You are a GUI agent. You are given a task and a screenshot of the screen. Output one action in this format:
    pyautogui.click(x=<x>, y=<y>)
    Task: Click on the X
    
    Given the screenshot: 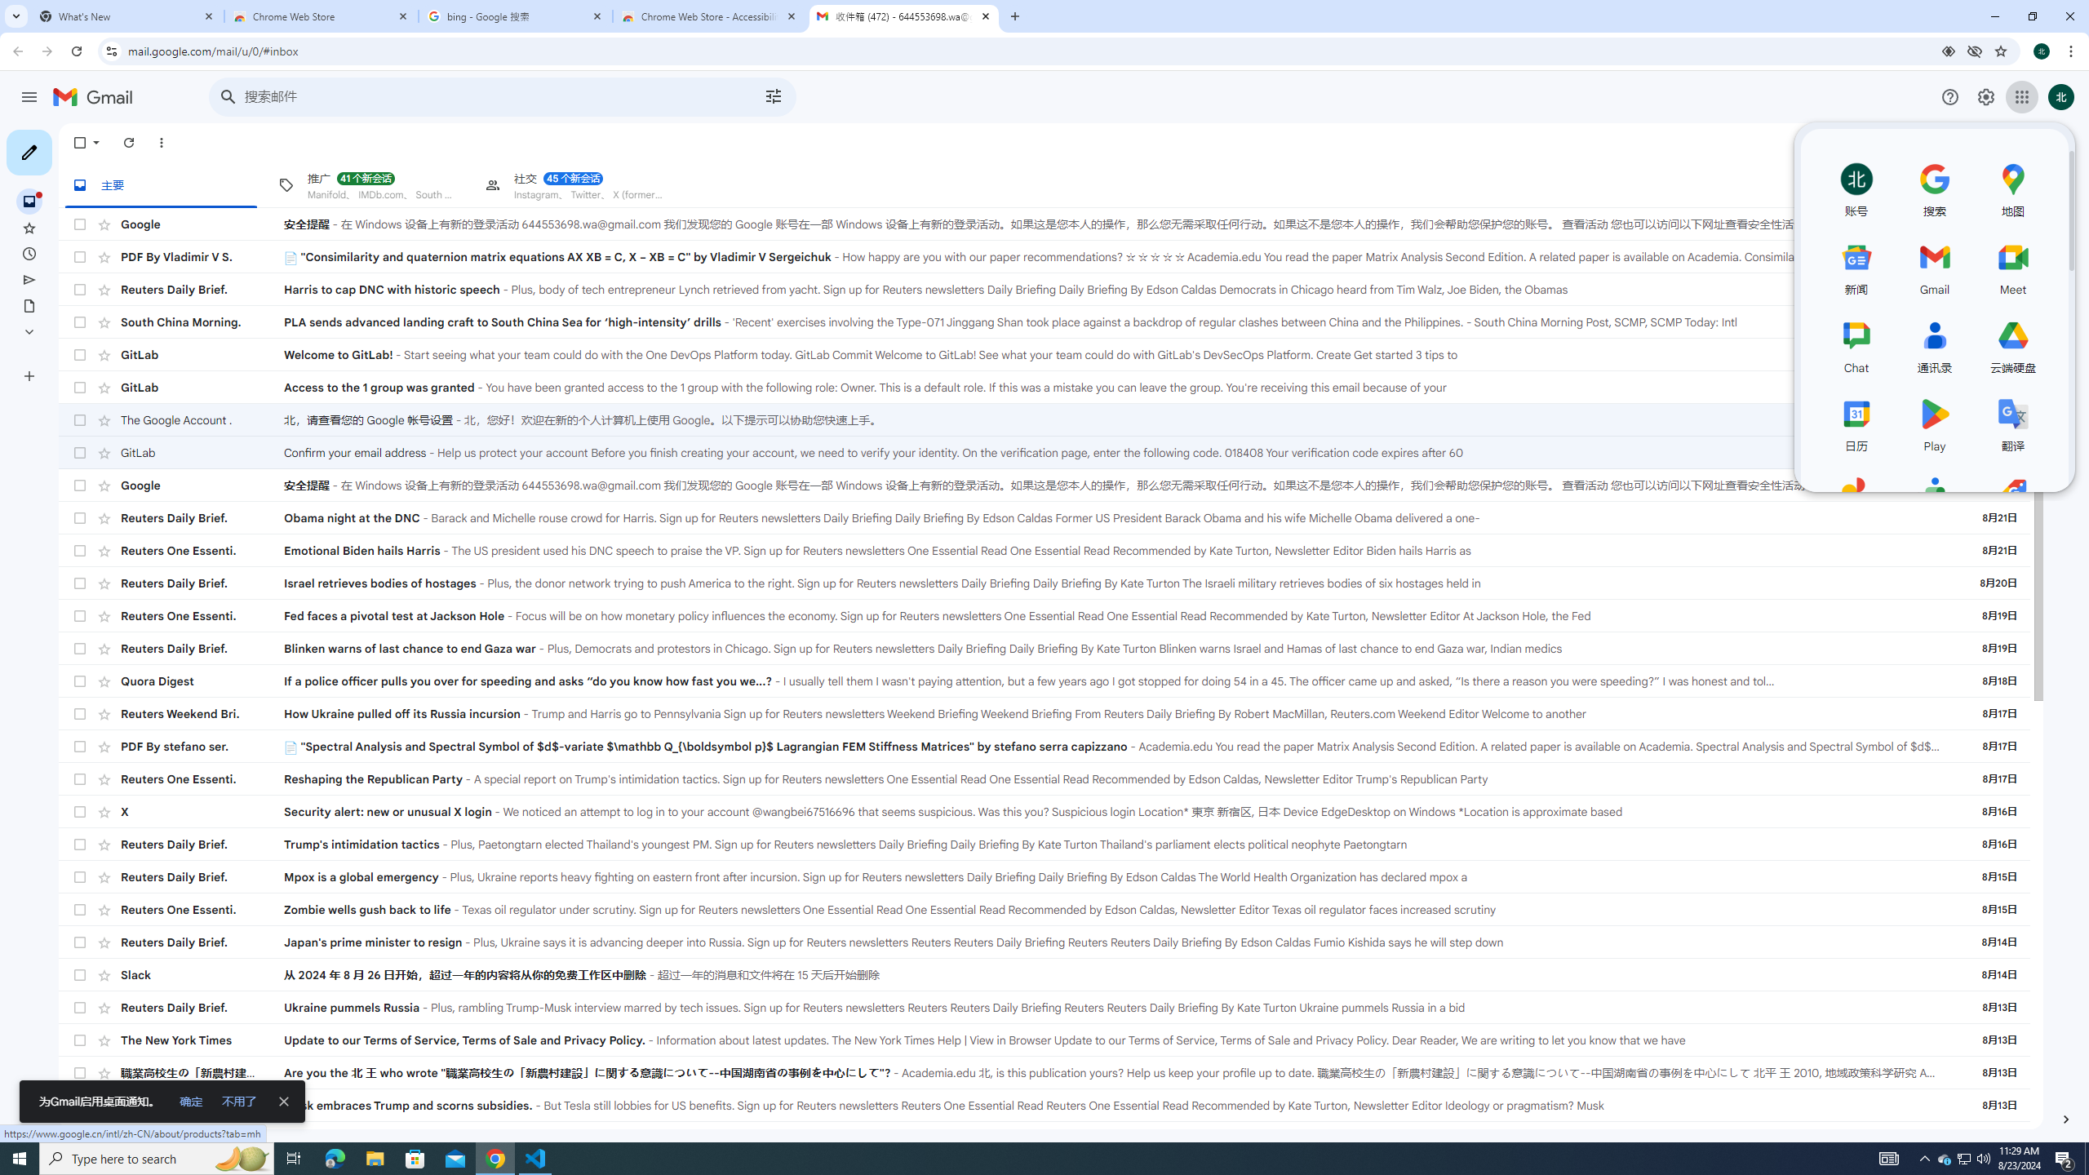 What is the action you would take?
    pyautogui.click(x=202, y=811)
    